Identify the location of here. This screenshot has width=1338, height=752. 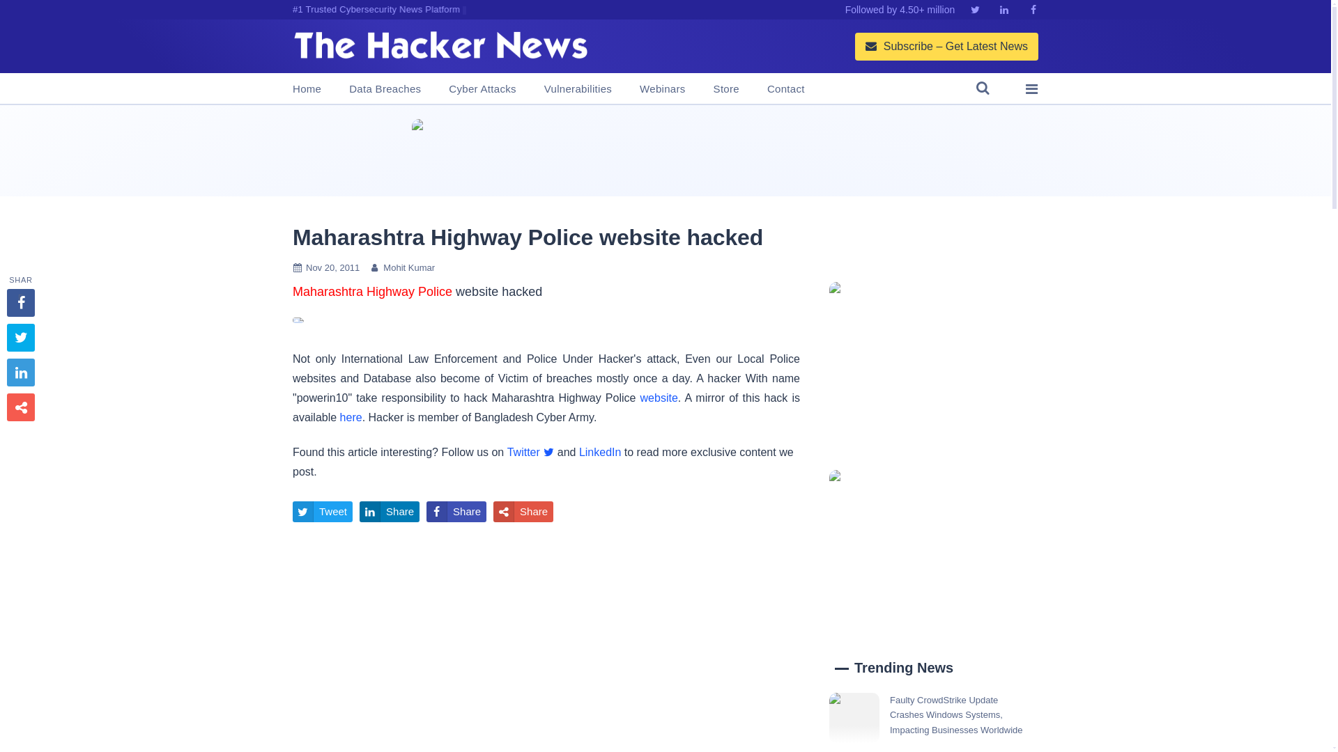
(351, 417).